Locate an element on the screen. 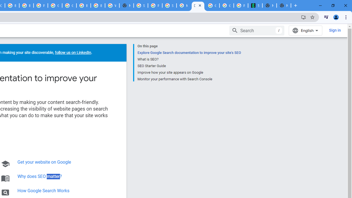  Google Cloud Platform is located at coordinates (55, 5).